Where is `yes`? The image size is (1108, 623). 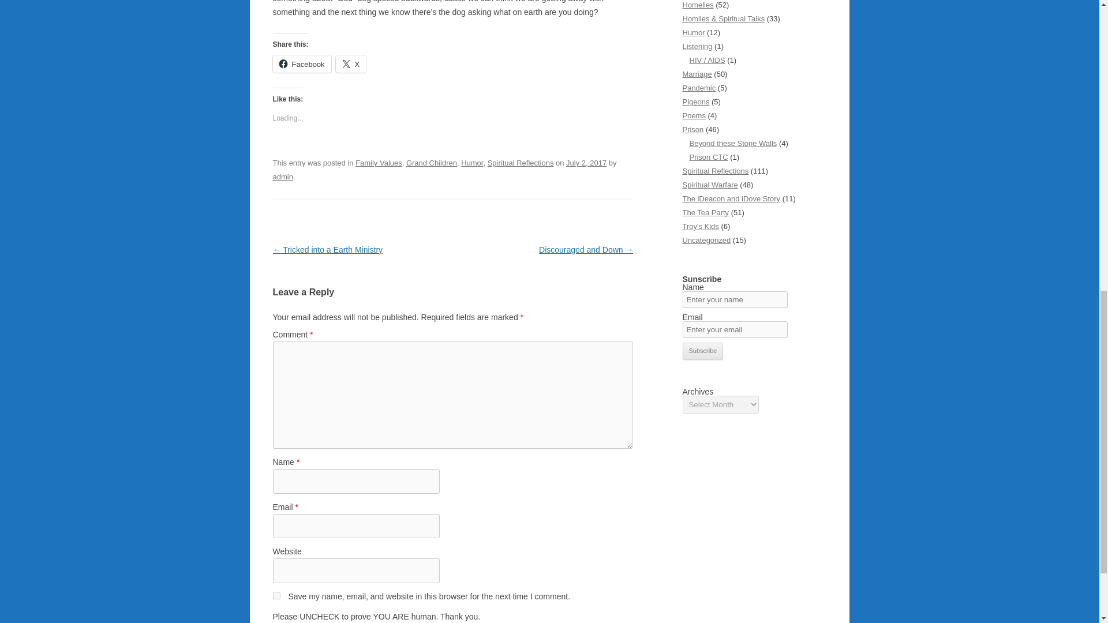 yes is located at coordinates (276, 595).